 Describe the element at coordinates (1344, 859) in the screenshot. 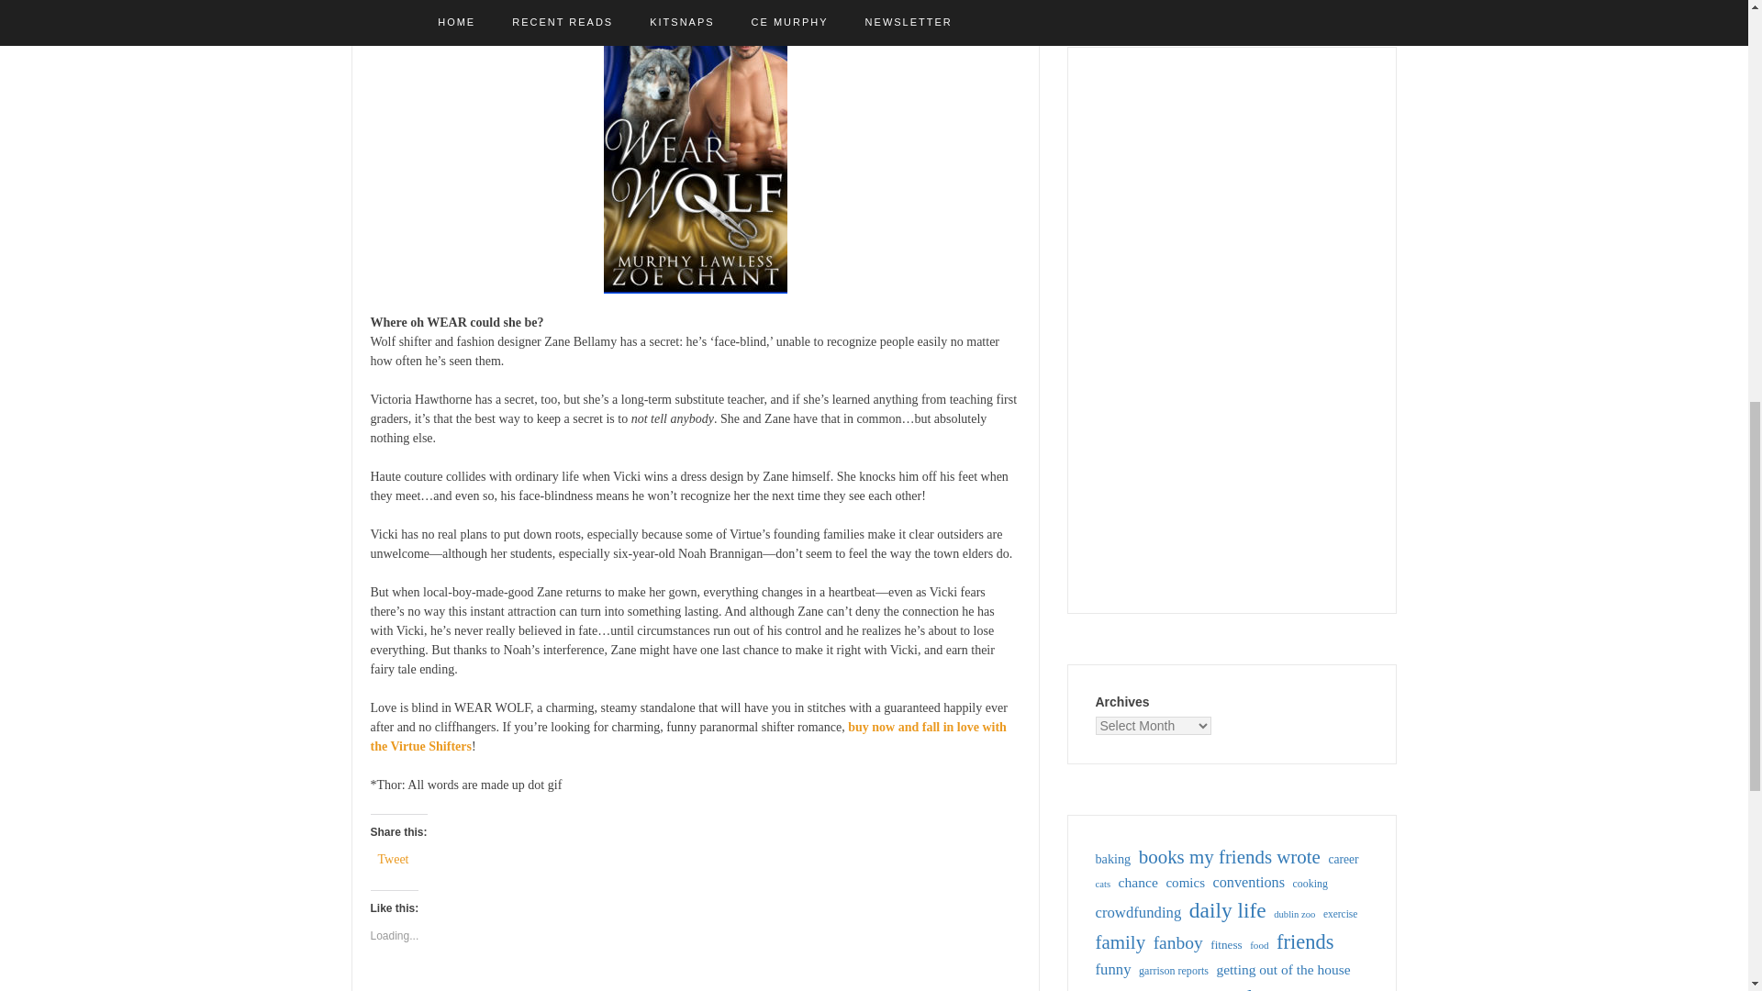

I see `career` at that location.